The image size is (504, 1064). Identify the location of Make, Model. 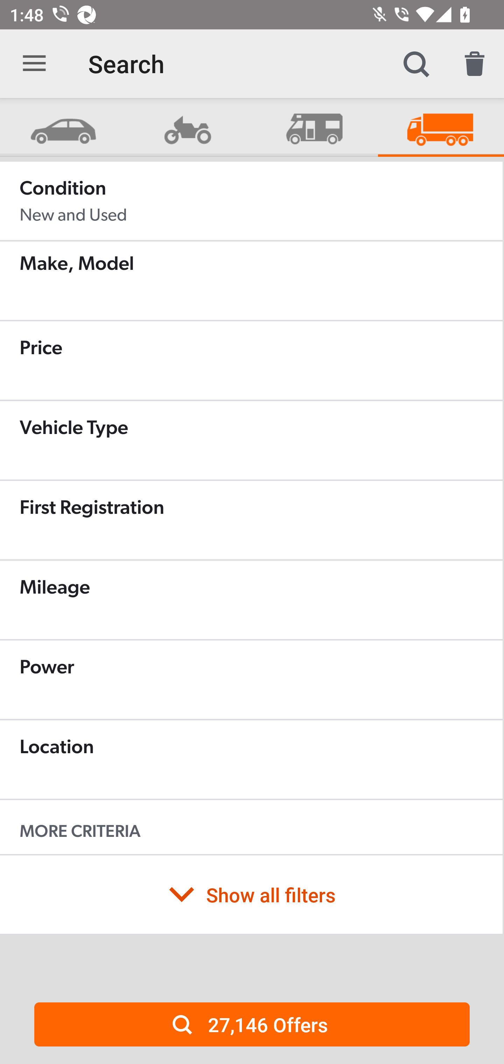
(251, 281).